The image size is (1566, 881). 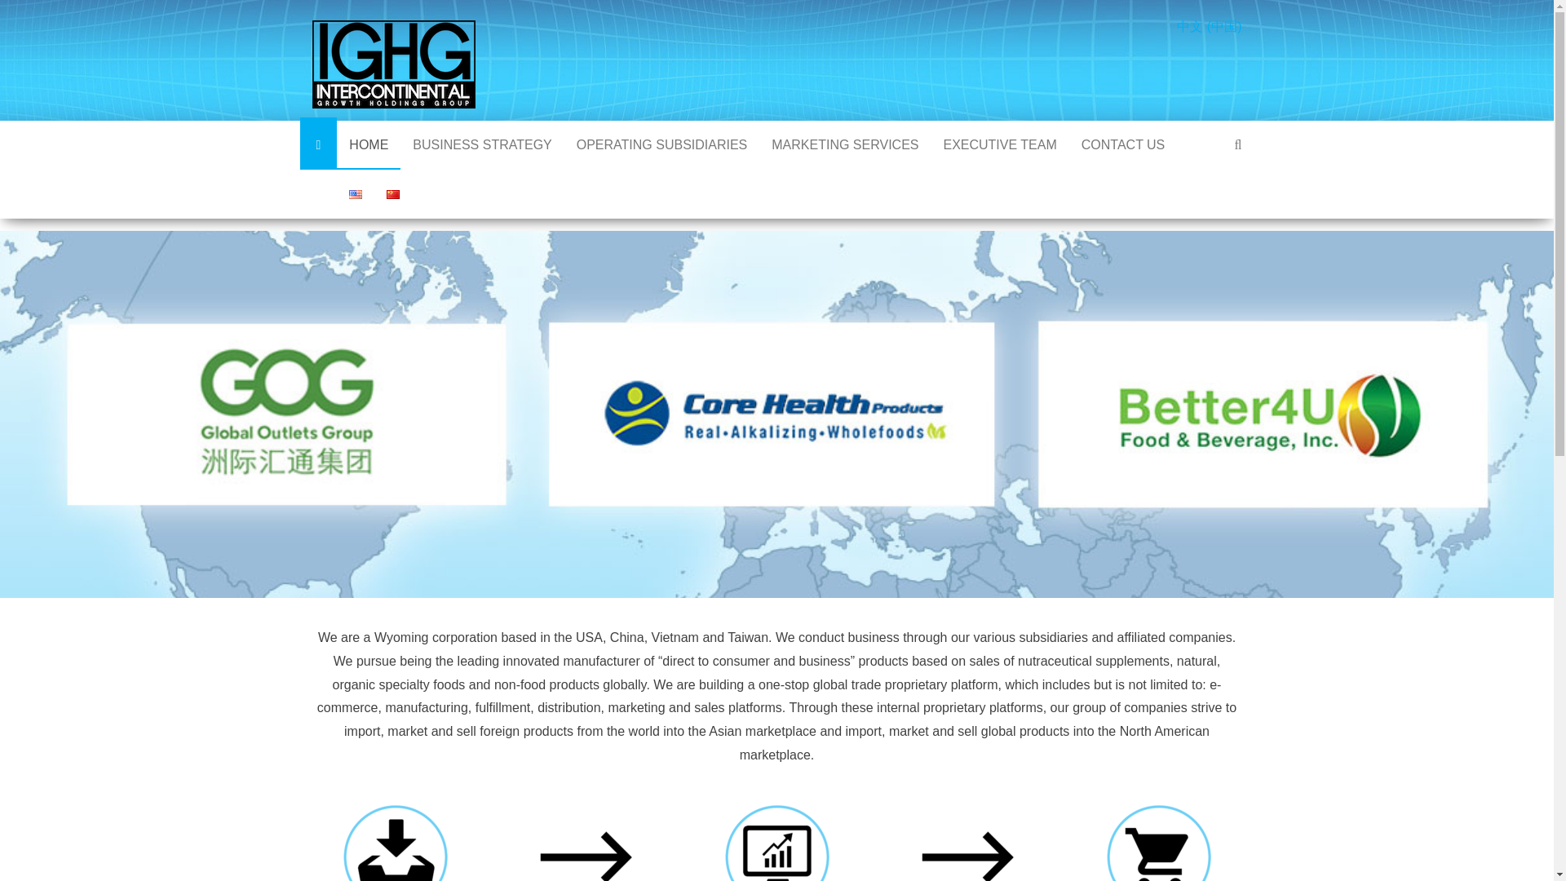 I want to click on Operating Subsidiaries, so click(x=661, y=145).